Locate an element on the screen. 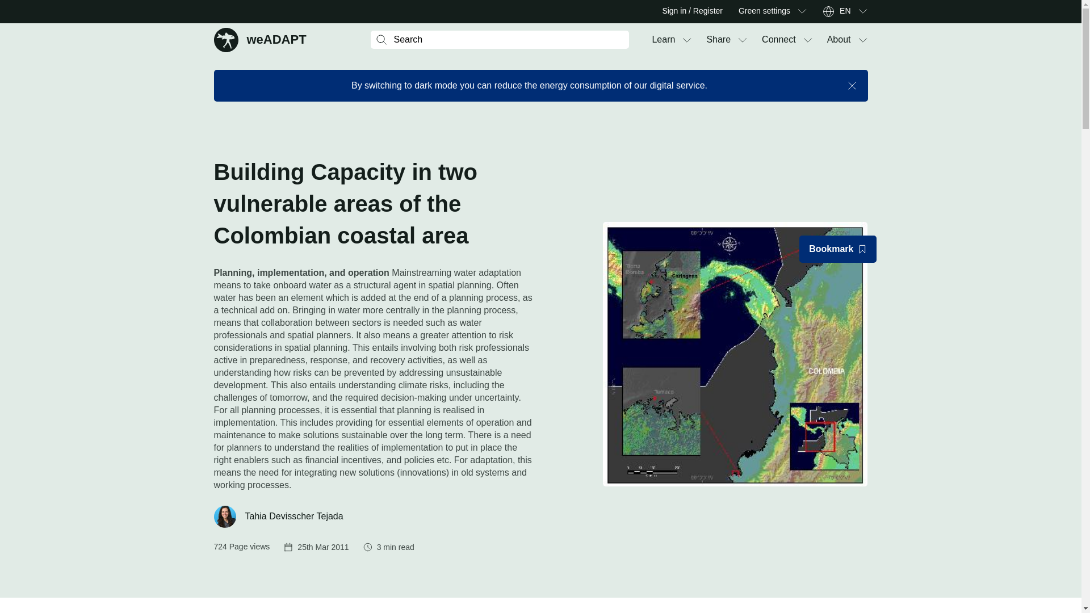 This screenshot has width=1090, height=613. EN is located at coordinates (779, 40).